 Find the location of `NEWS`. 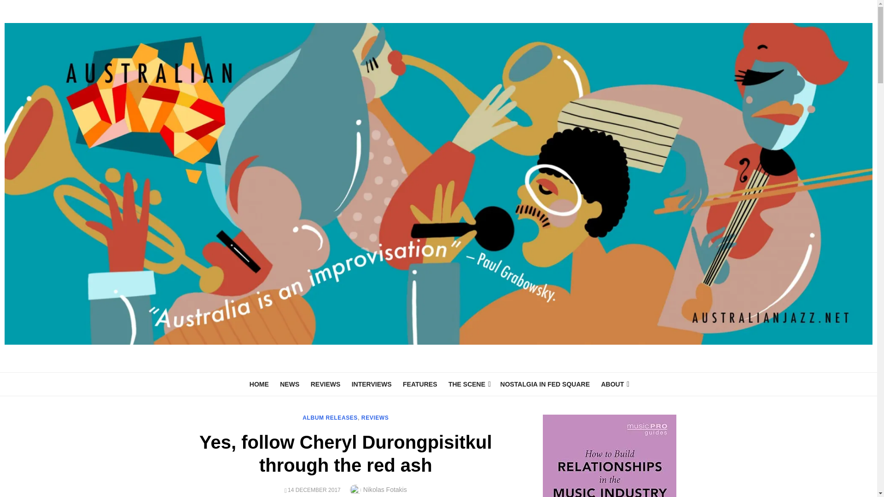

NEWS is located at coordinates (289, 384).